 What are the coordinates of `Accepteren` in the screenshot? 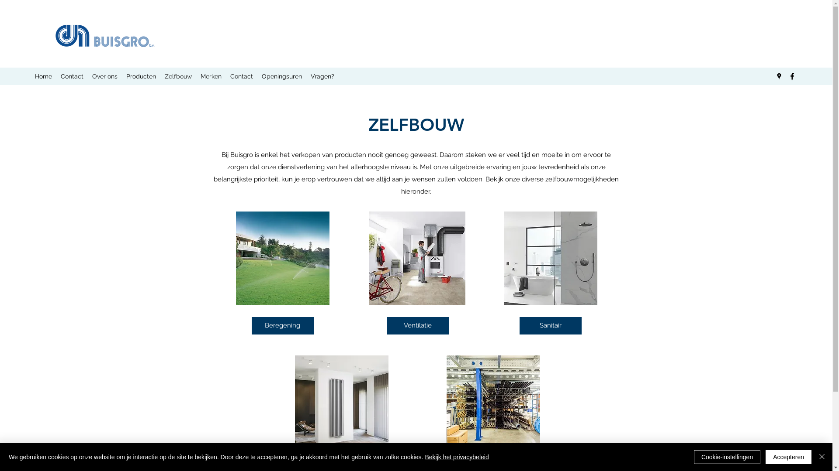 It's located at (788, 457).